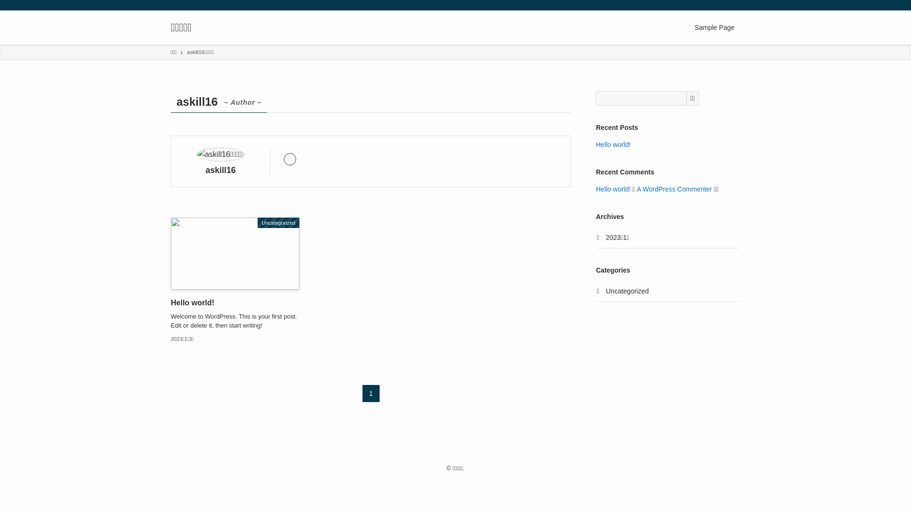  What do you see at coordinates (613, 145) in the screenshot?
I see `Hello world!` at bounding box center [613, 145].